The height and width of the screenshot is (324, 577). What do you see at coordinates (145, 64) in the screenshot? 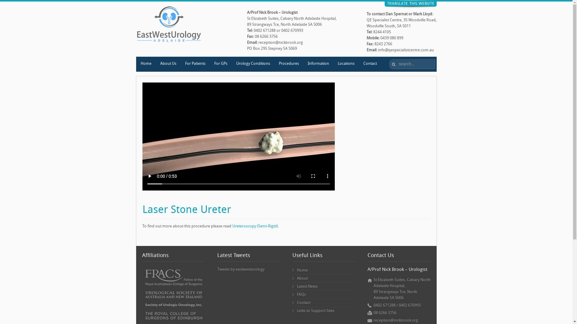
I see `Home` at bounding box center [145, 64].